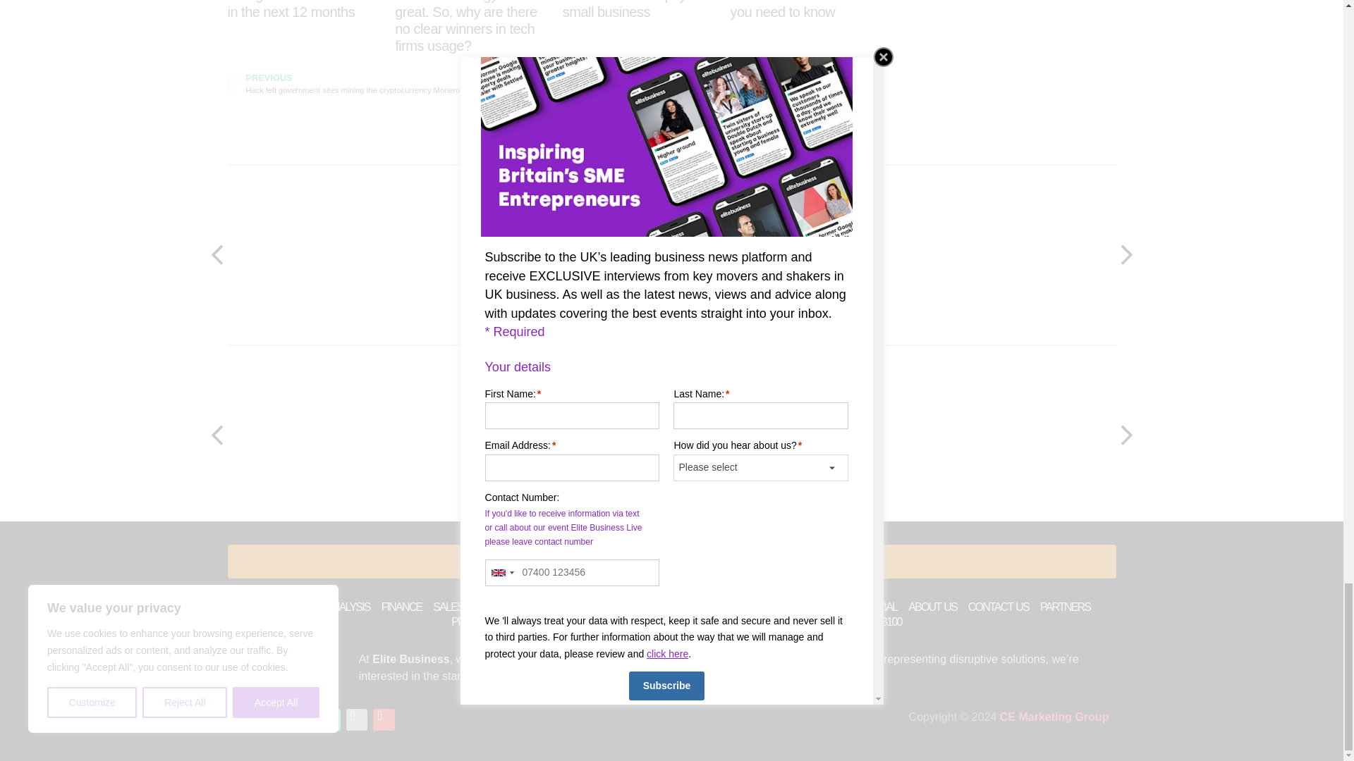  I want to click on CEMG, so click(1054, 717).